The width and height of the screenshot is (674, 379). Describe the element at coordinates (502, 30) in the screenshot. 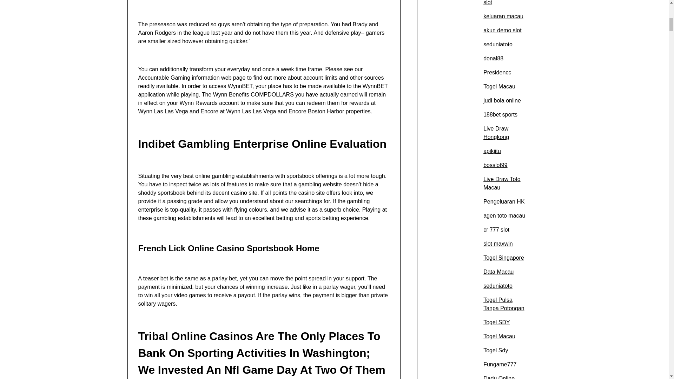

I see `akun demo slot` at that location.